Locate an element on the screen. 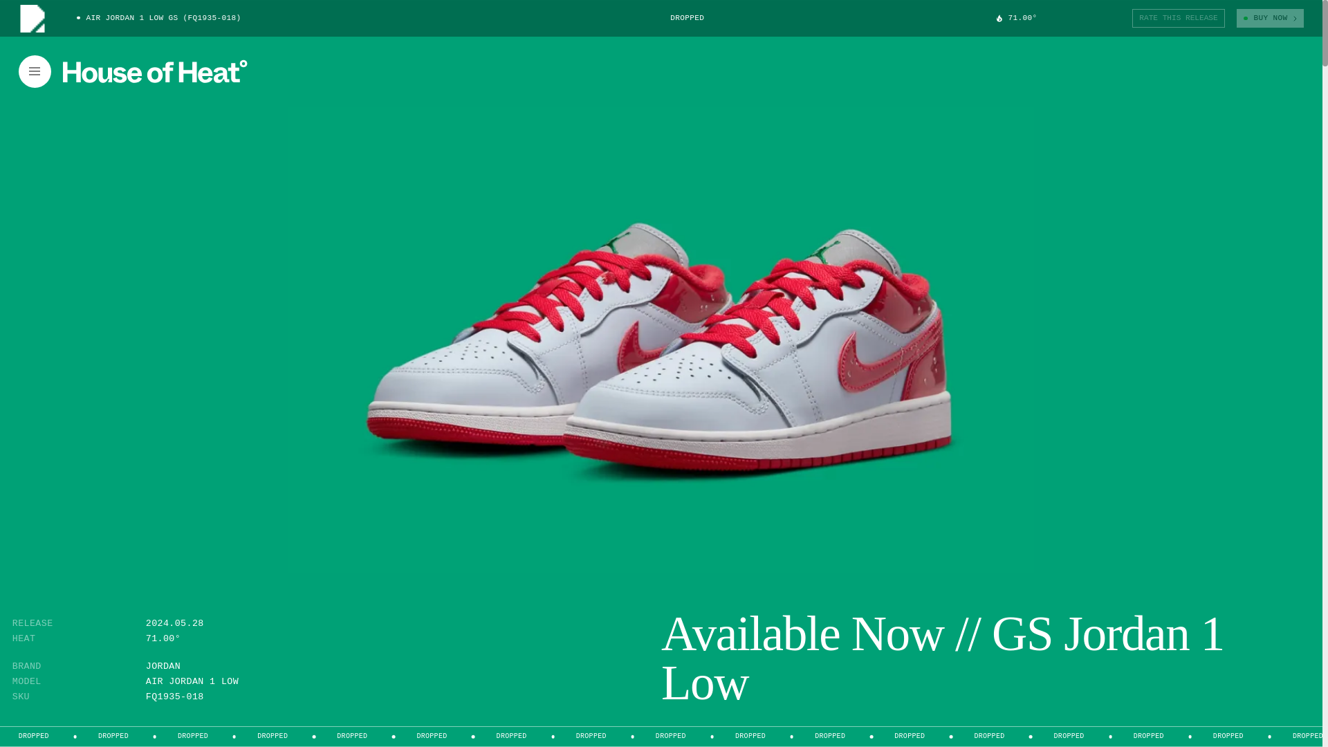  JORDAN is located at coordinates (163, 665).